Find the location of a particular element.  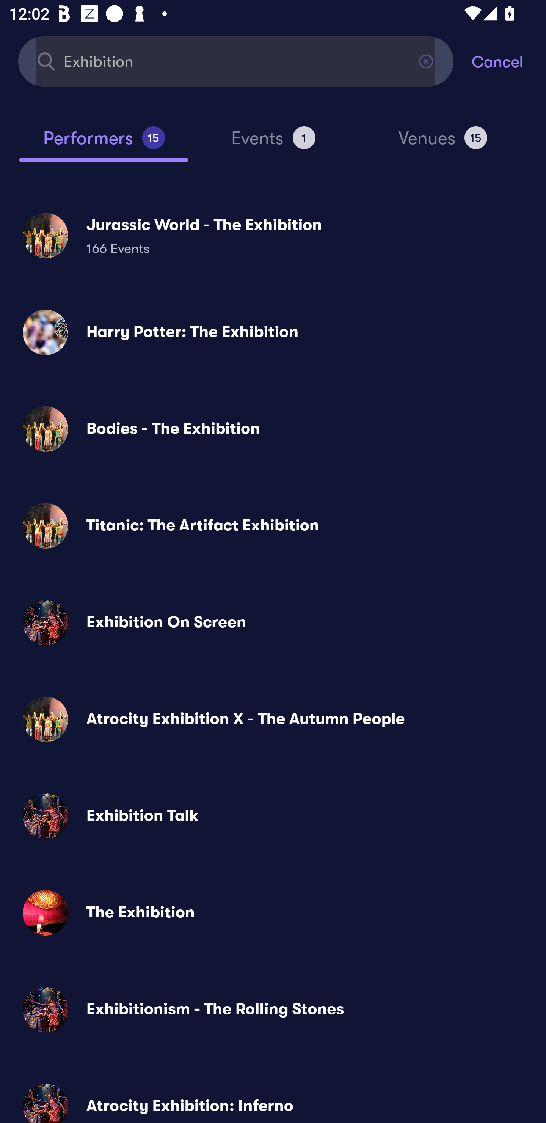

Atrocity Exhibition: Inferno is located at coordinates (273, 1098).